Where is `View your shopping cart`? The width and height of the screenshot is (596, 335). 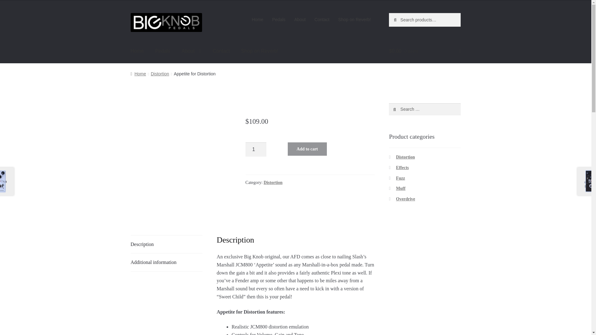 View your shopping cart is located at coordinates (425, 51).